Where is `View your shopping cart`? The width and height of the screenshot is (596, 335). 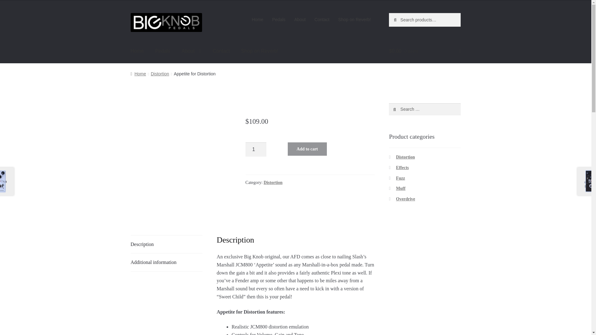 View your shopping cart is located at coordinates (425, 51).